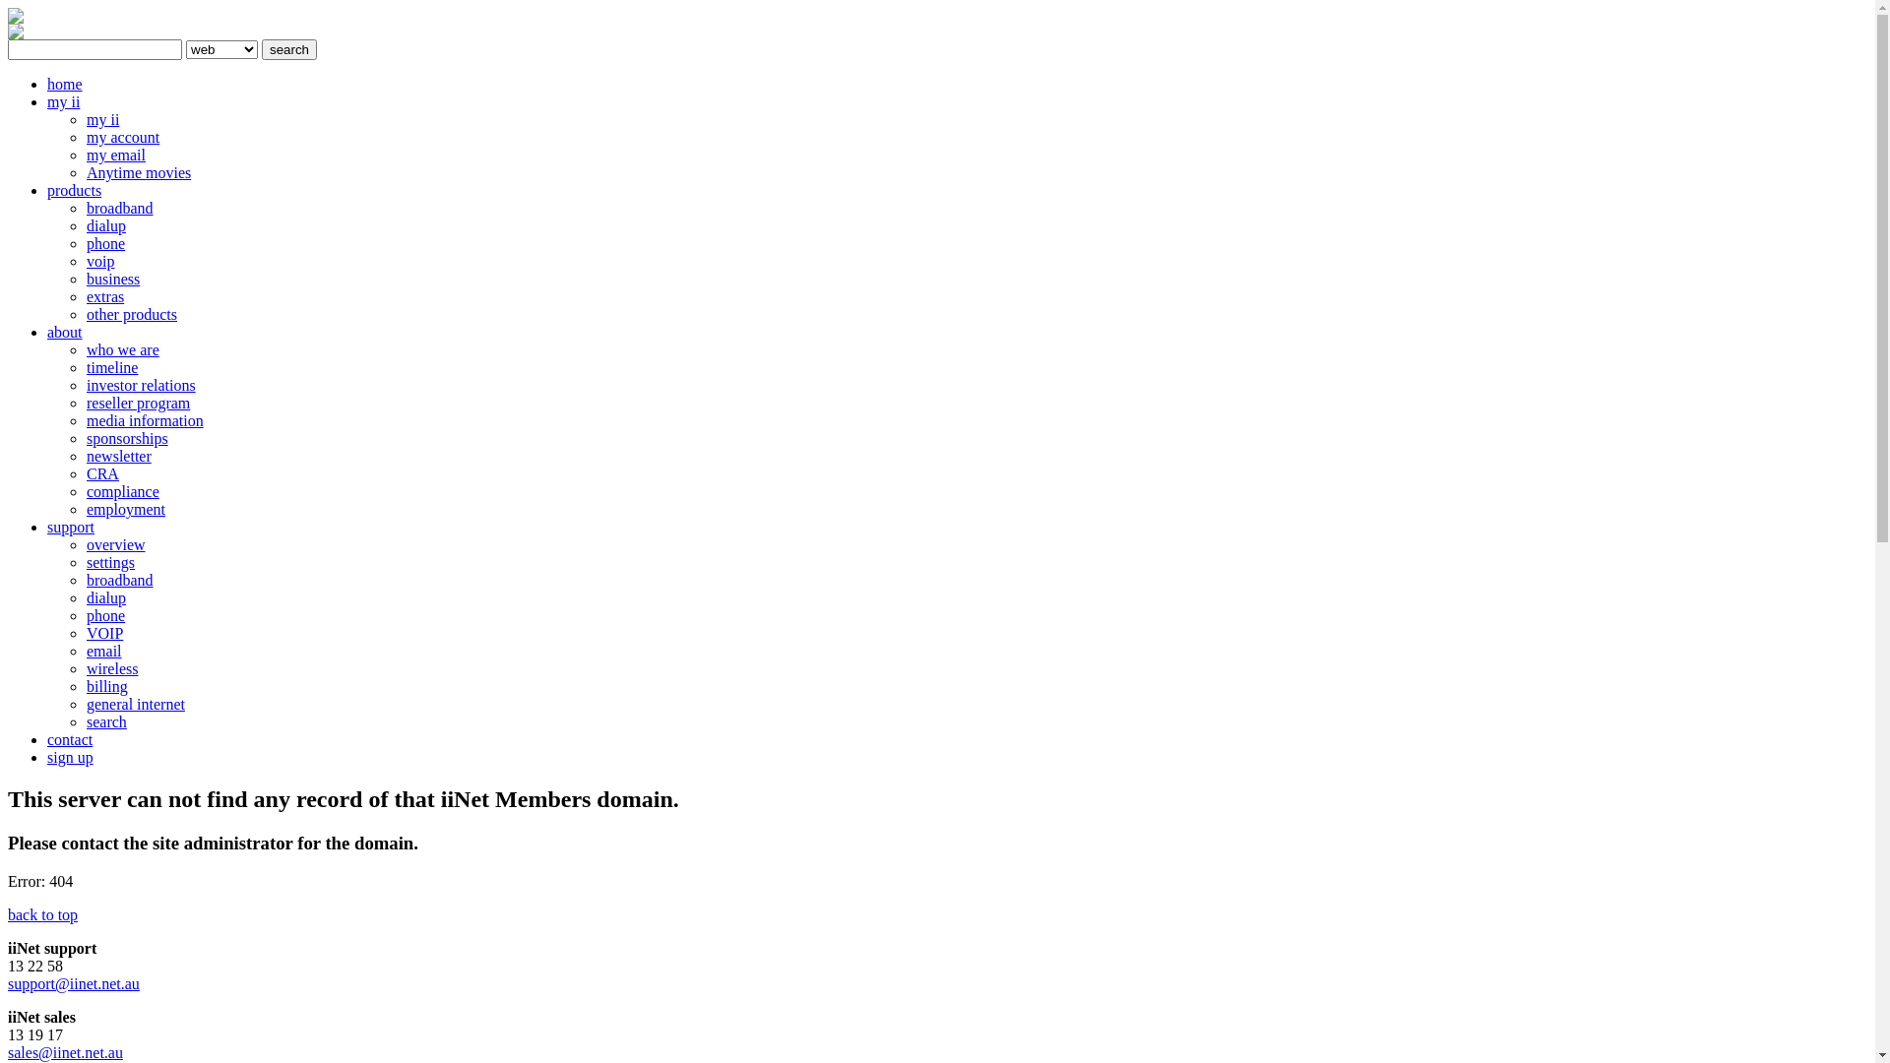  I want to click on support@iinet.net.au, so click(74, 984).